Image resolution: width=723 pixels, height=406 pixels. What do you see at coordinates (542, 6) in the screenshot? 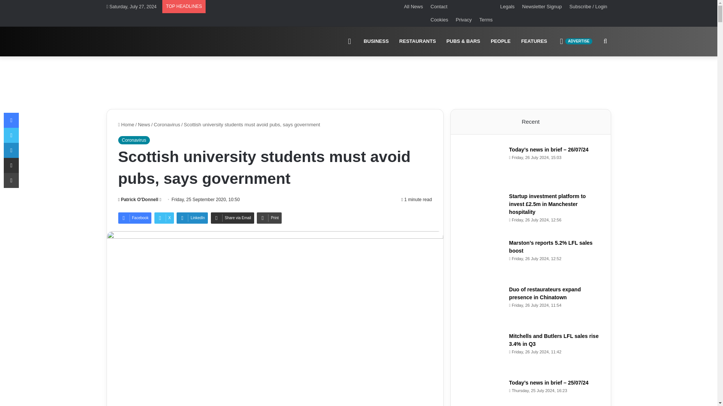
I see `Newsletter Signup` at bounding box center [542, 6].